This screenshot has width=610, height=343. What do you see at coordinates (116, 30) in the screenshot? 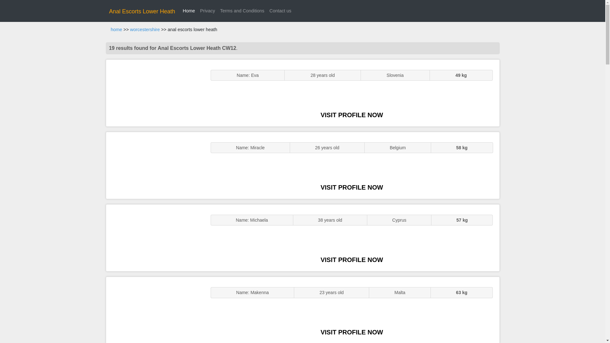
I see `home` at bounding box center [116, 30].